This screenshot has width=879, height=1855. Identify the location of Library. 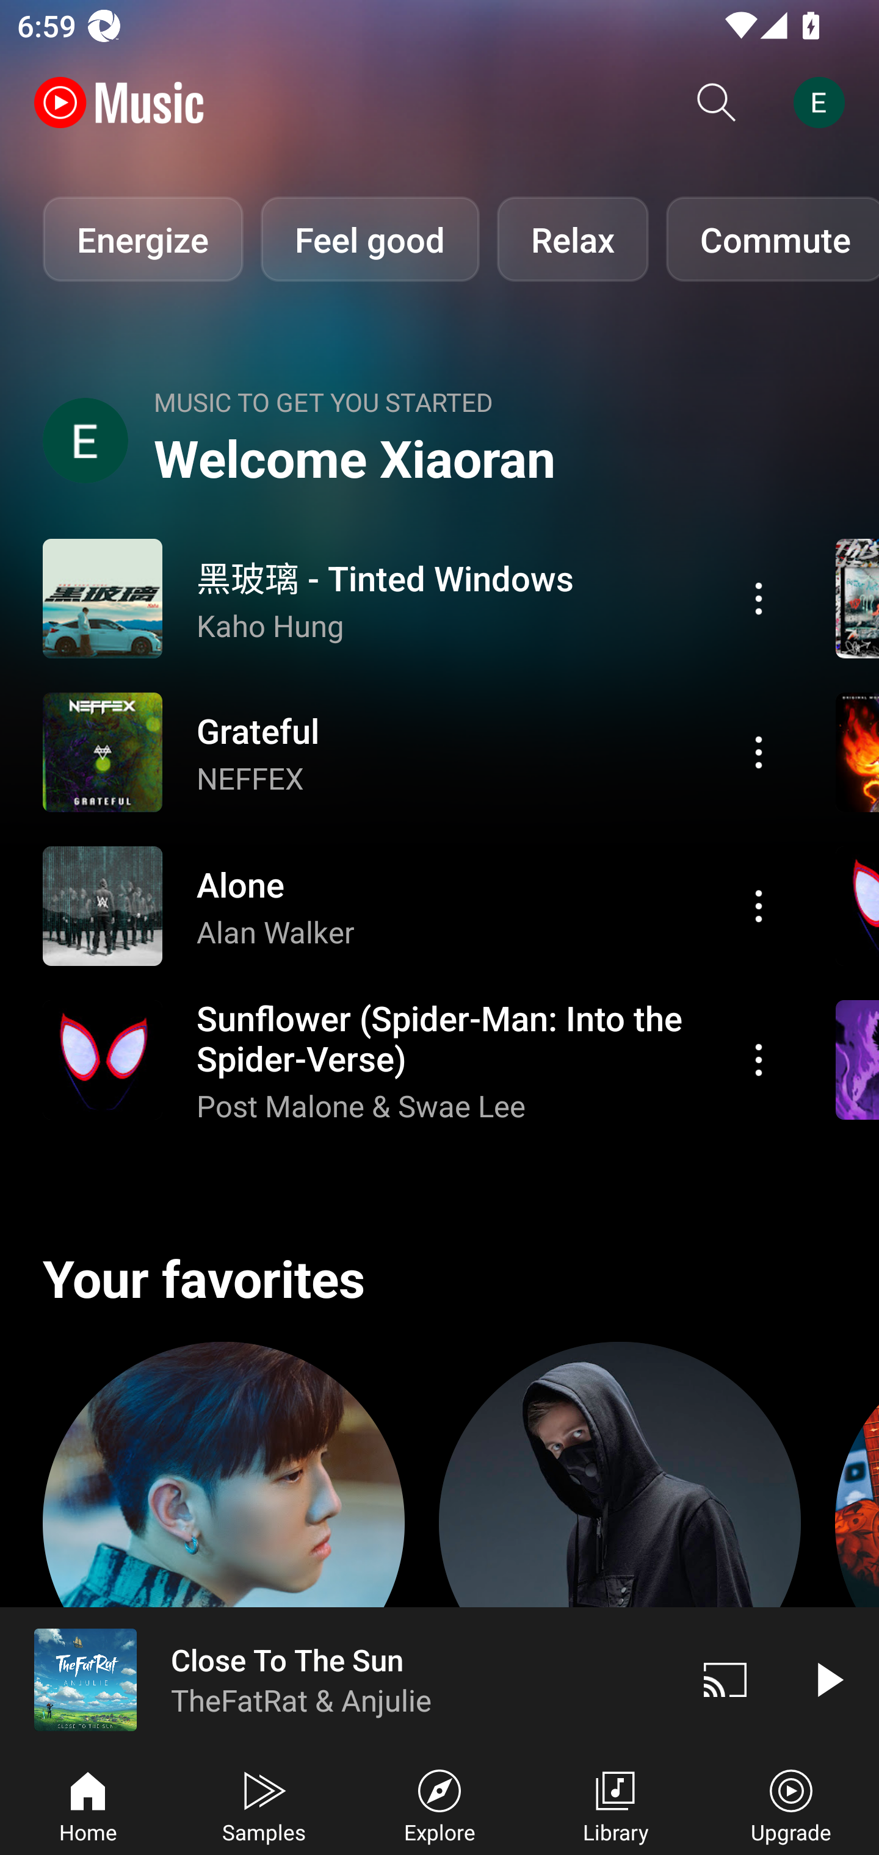
(615, 1804).